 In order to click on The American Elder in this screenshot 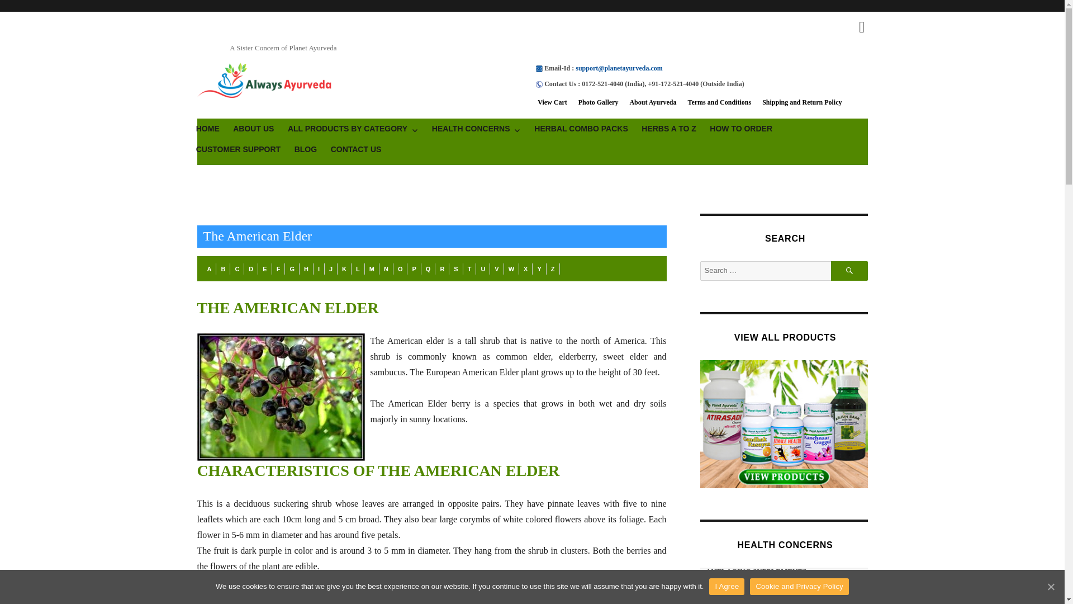, I will do `click(283, 397)`.